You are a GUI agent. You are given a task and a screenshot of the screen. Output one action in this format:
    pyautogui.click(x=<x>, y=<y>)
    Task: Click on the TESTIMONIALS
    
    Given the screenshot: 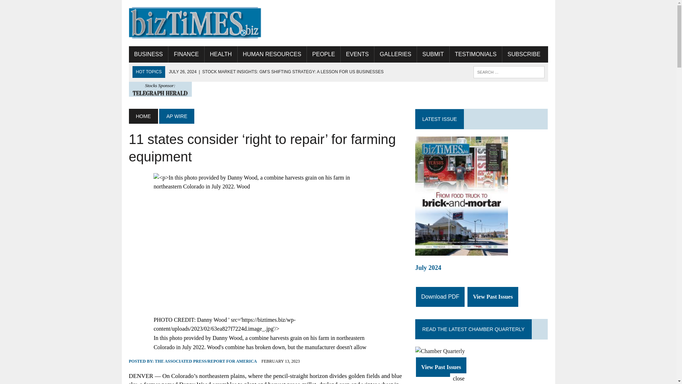 What is the action you would take?
    pyautogui.click(x=476, y=54)
    